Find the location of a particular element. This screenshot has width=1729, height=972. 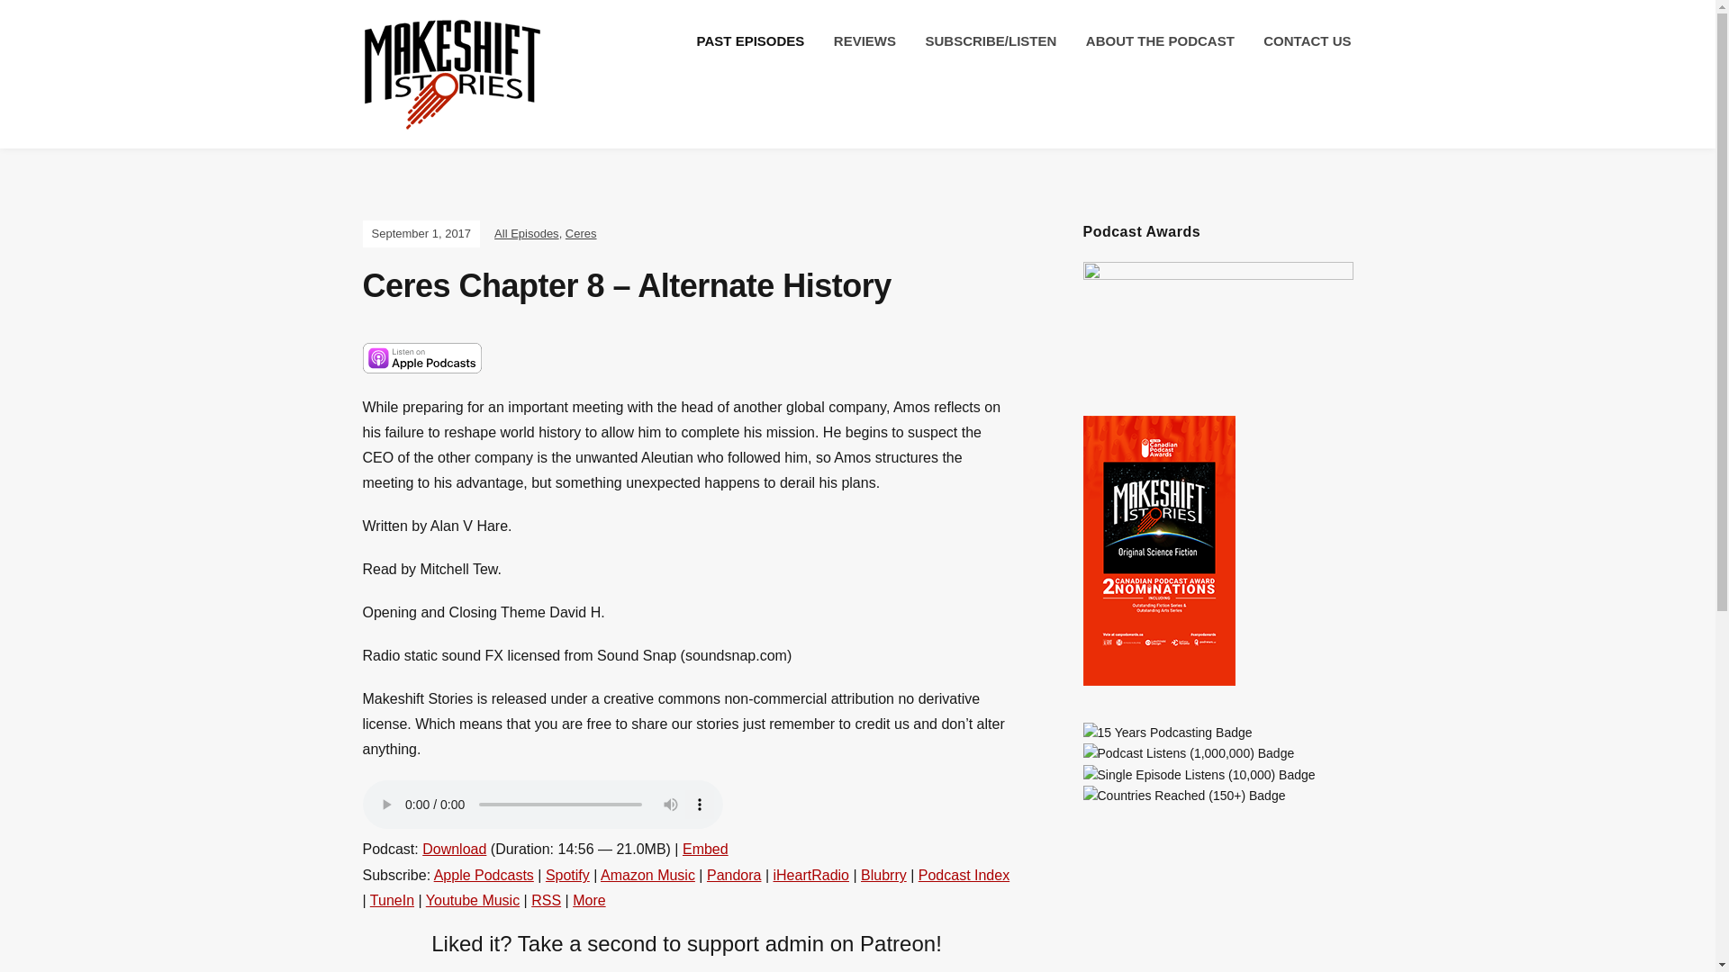

Subscribe on Apple Podcasts is located at coordinates (484, 875).